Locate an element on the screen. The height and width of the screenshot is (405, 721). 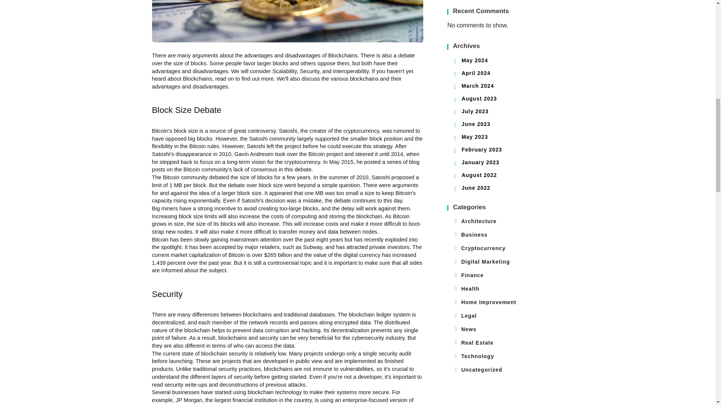
June 2023 is located at coordinates (475, 124).